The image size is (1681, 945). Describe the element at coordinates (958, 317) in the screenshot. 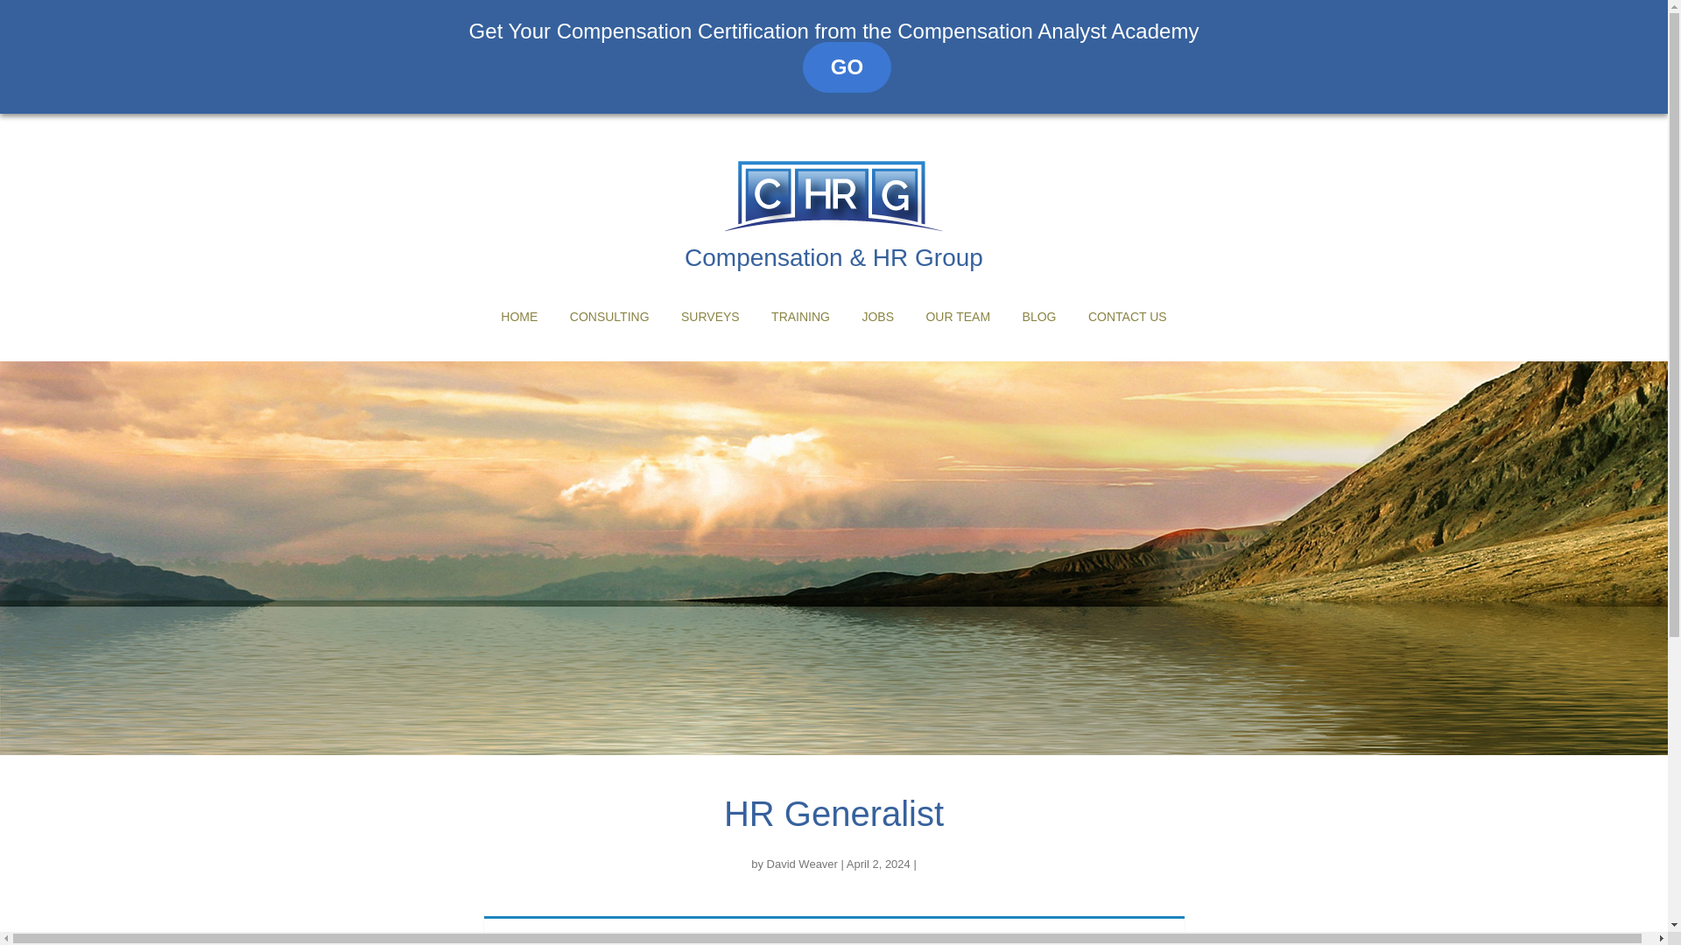

I see `OUR TEAM` at that location.